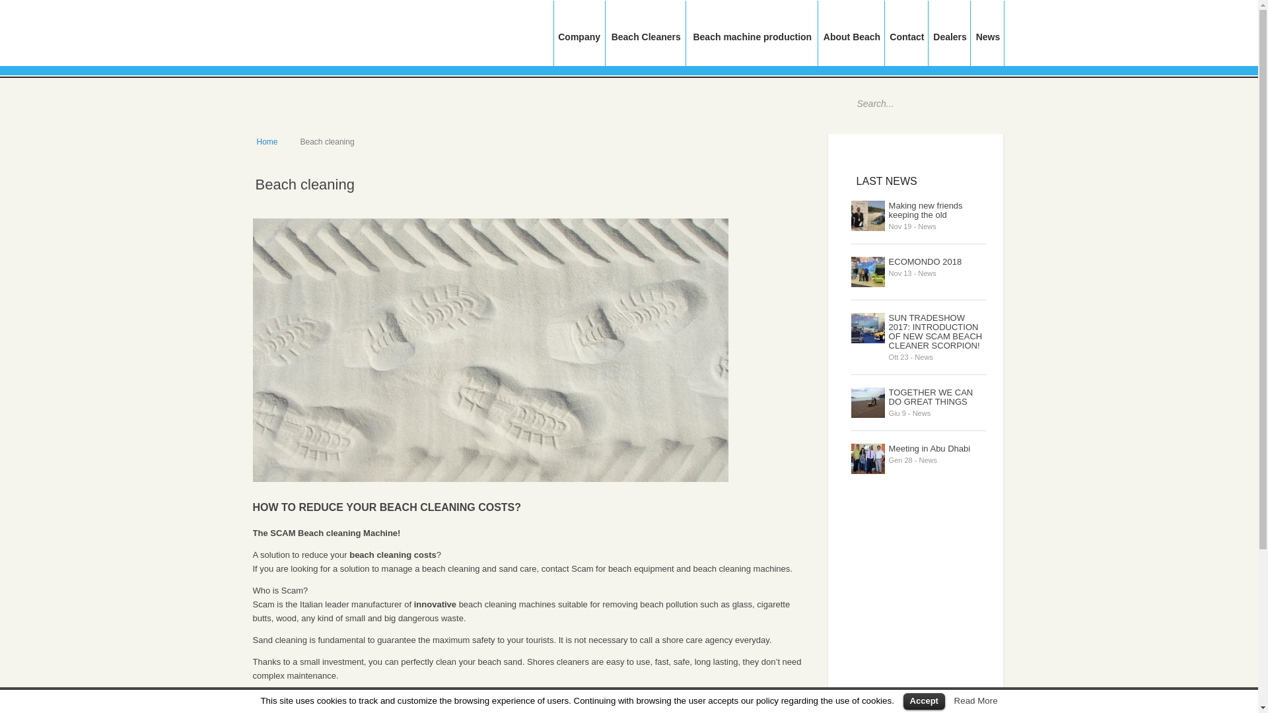  What do you see at coordinates (987, 44) in the screenshot?
I see `News` at bounding box center [987, 44].